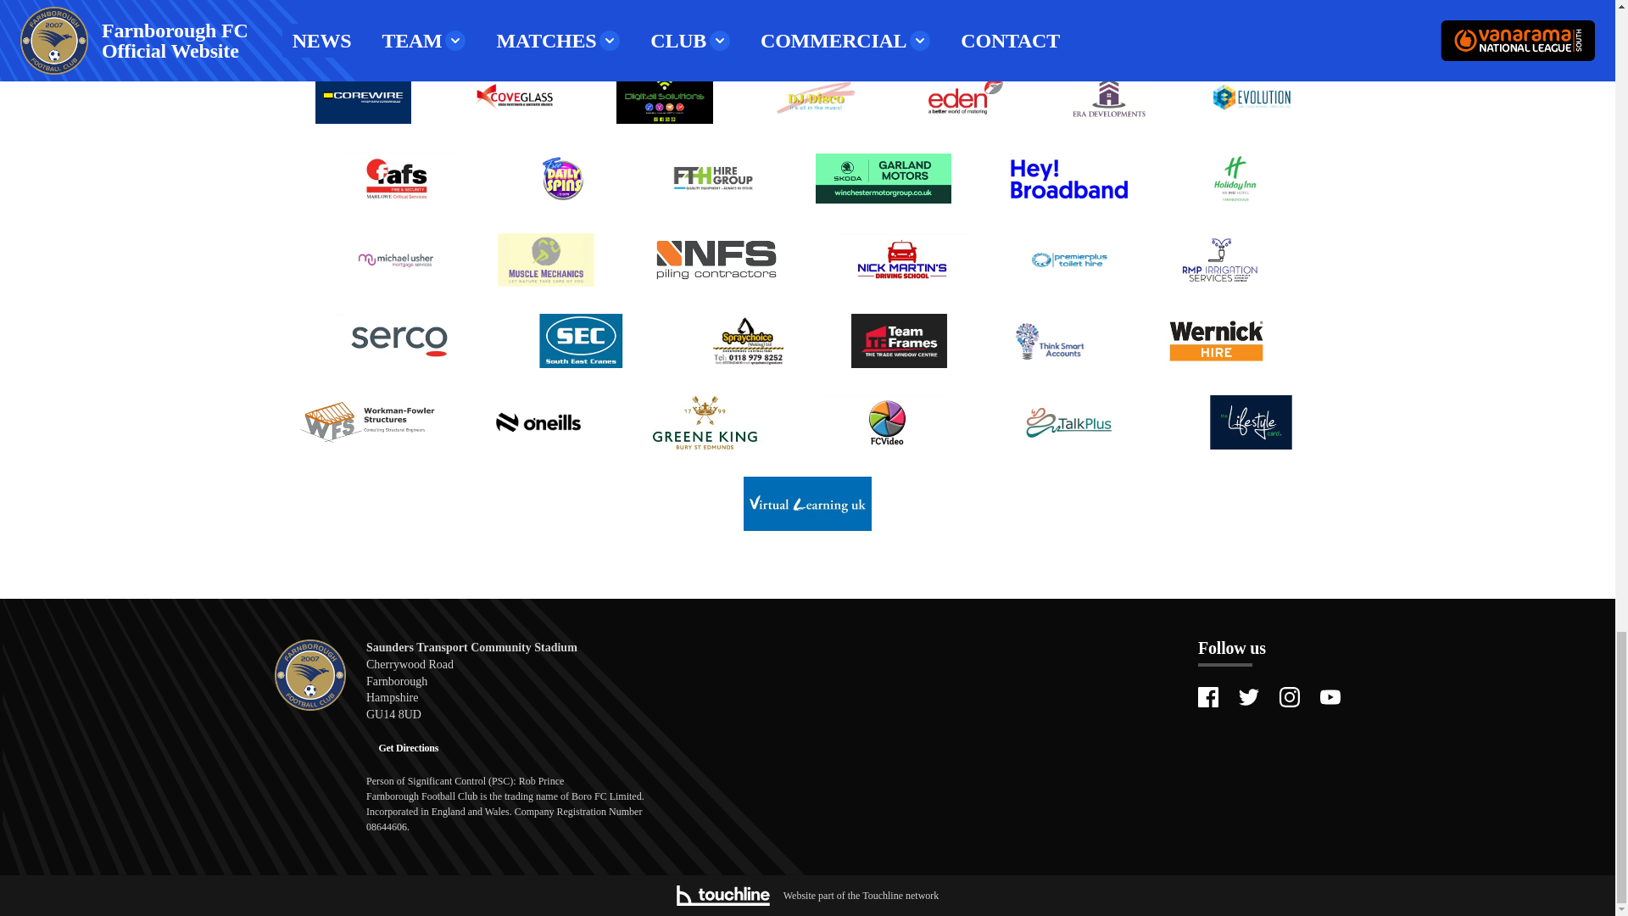  I want to click on Find us on YouTube, so click(1330, 697).